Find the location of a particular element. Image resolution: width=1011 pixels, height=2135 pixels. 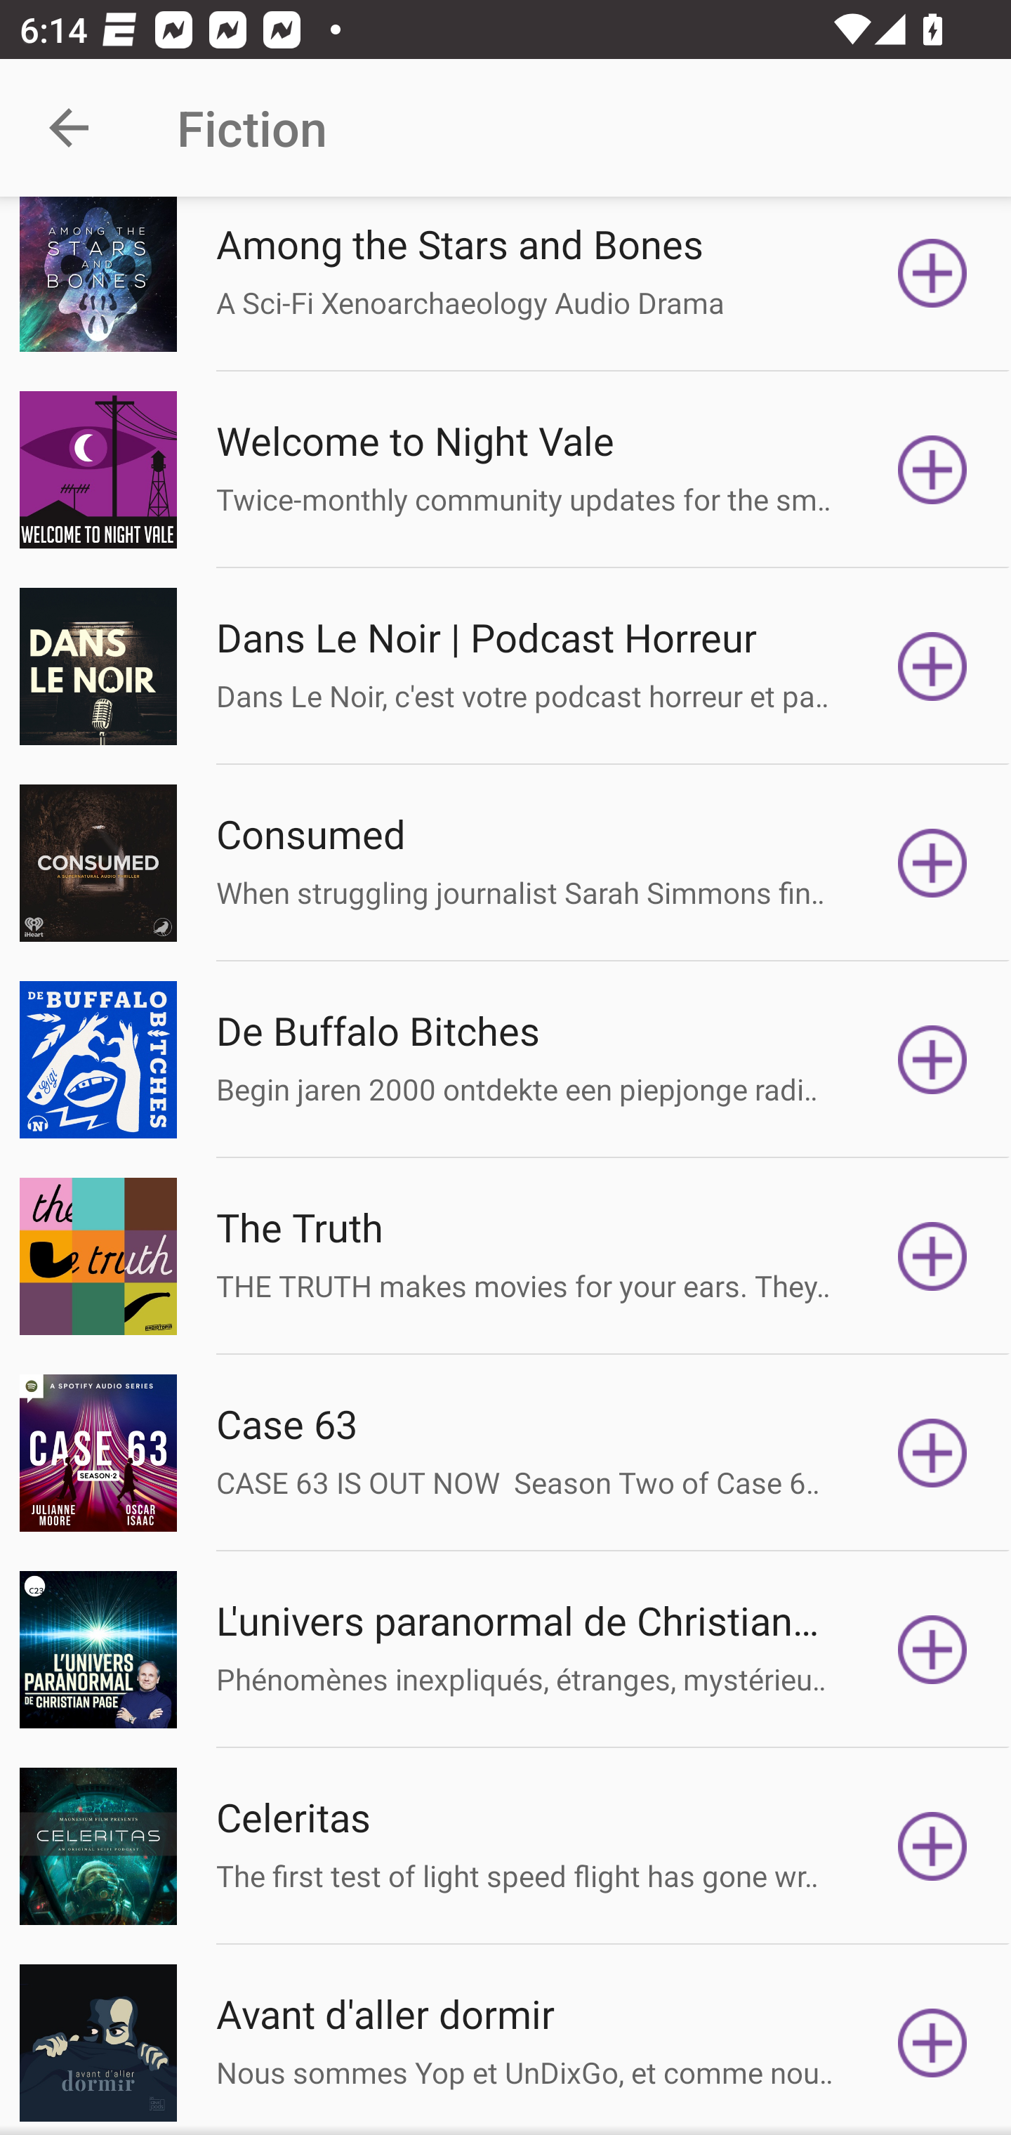

Subscribe is located at coordinates (932, 1060).